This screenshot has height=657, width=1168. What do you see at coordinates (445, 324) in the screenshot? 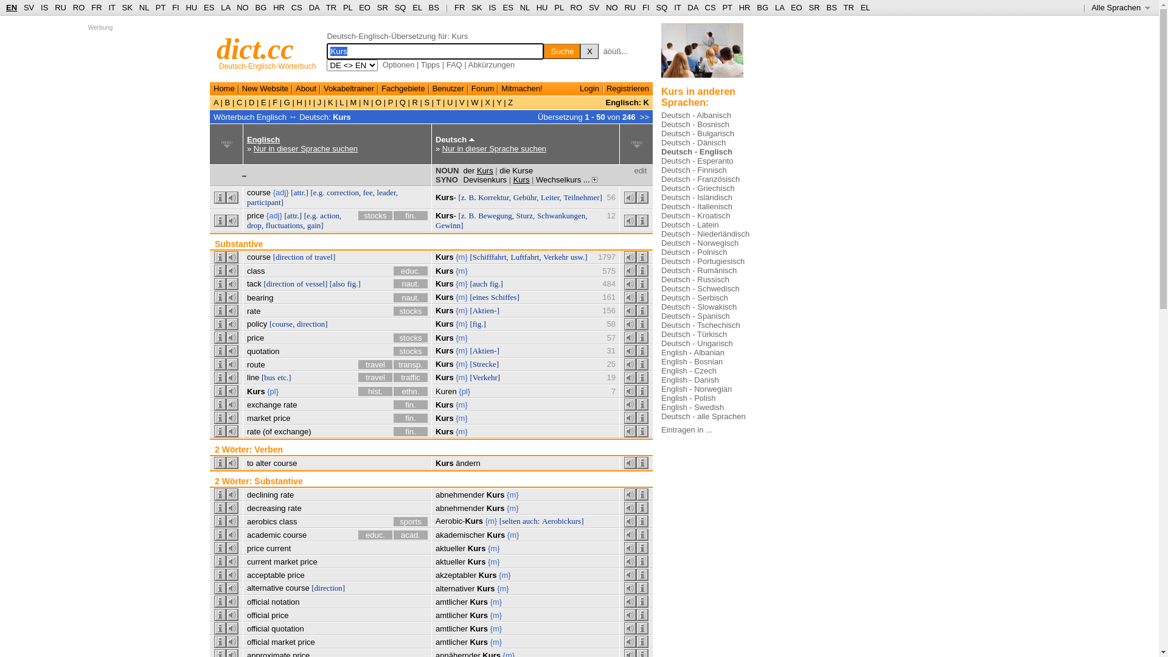
I see `Kurs` at bounding box center [445, 324].